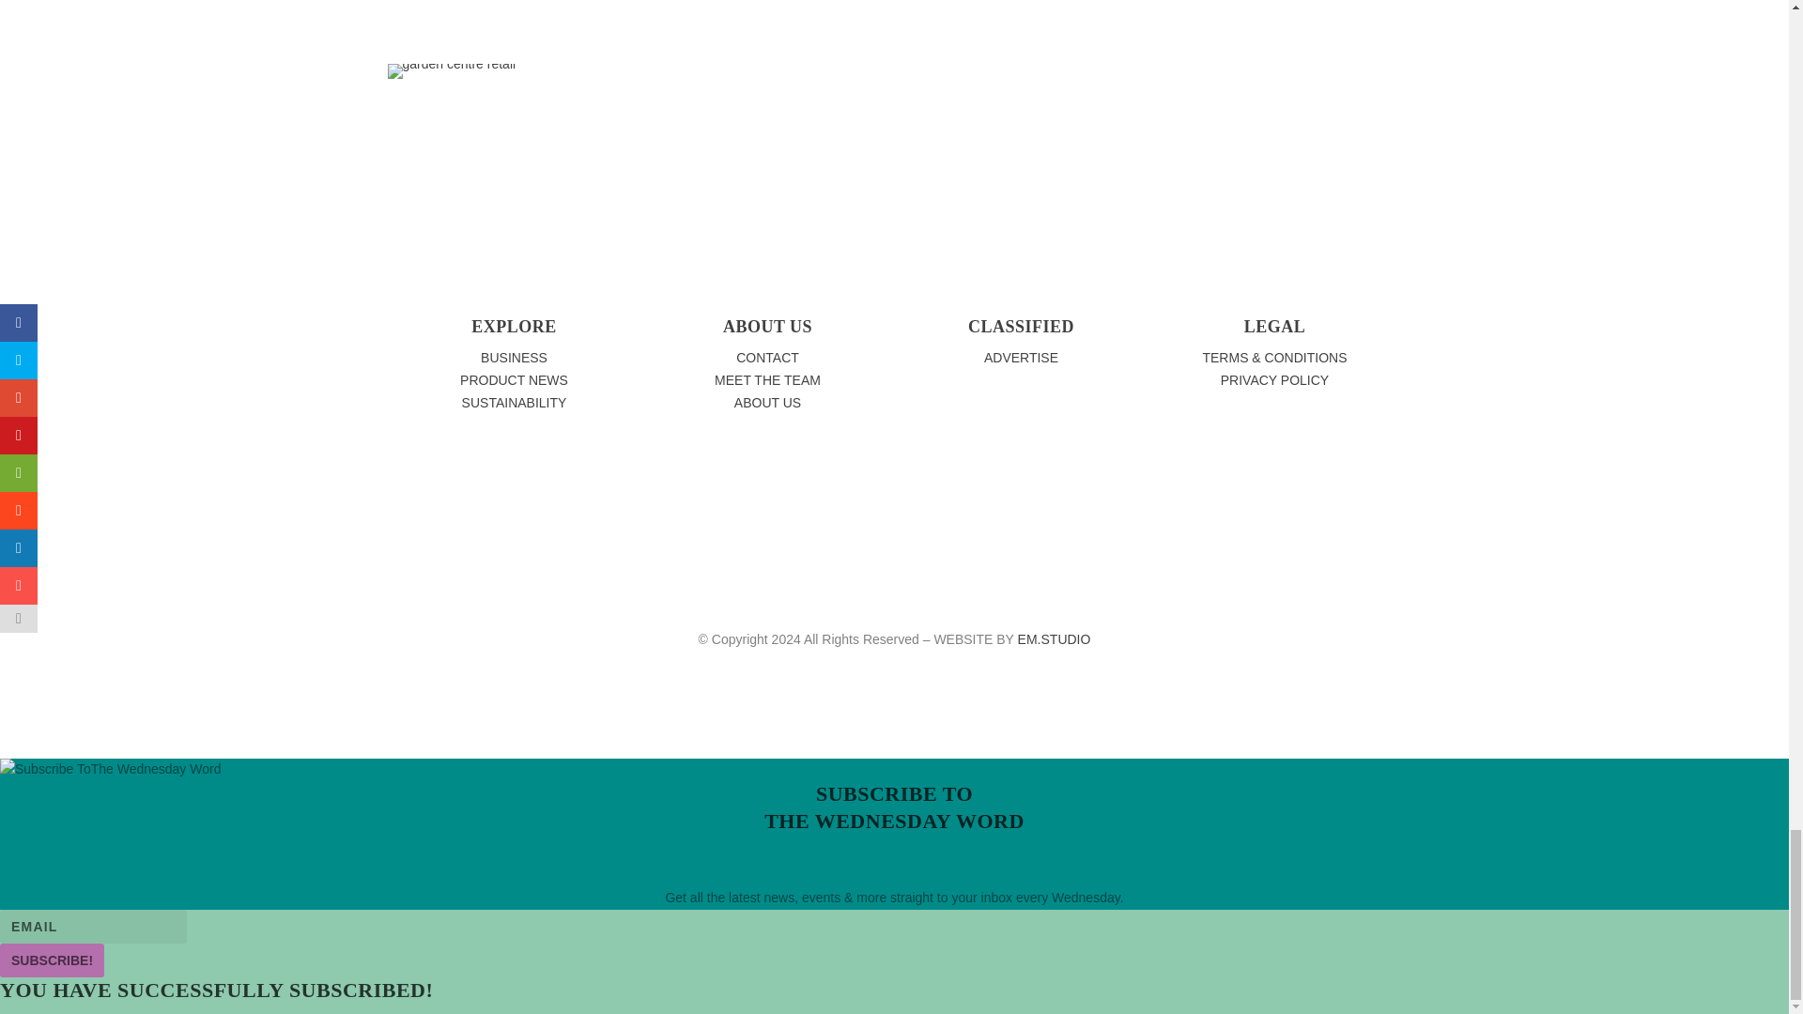 Image resolution: width=1803 pixels, height=1014 pixels. What do you see at coordinates (1012, 79) in the screenshot?
I see `Follow on Instagram` at bounding box center [1012, 79].